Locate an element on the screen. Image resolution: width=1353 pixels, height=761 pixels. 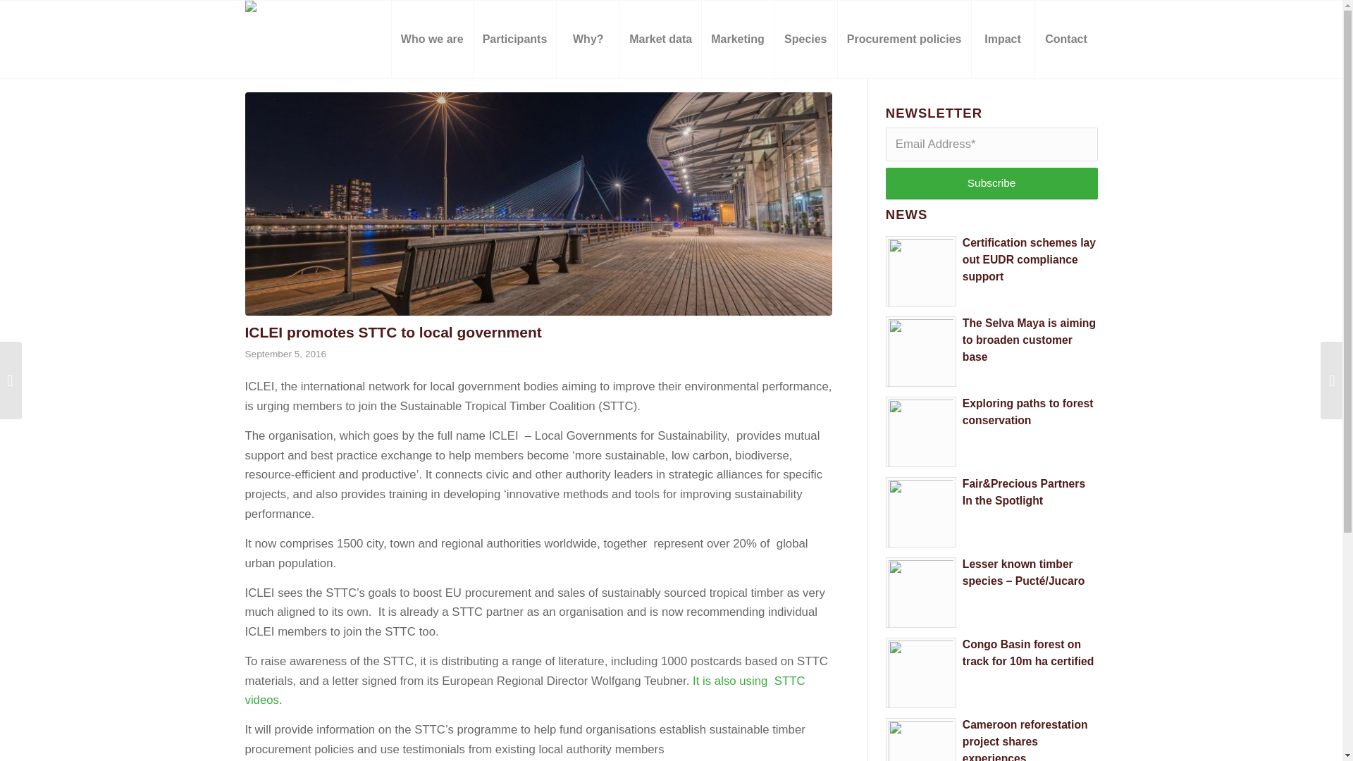
Subscribe is located at coordinates (991, 183).